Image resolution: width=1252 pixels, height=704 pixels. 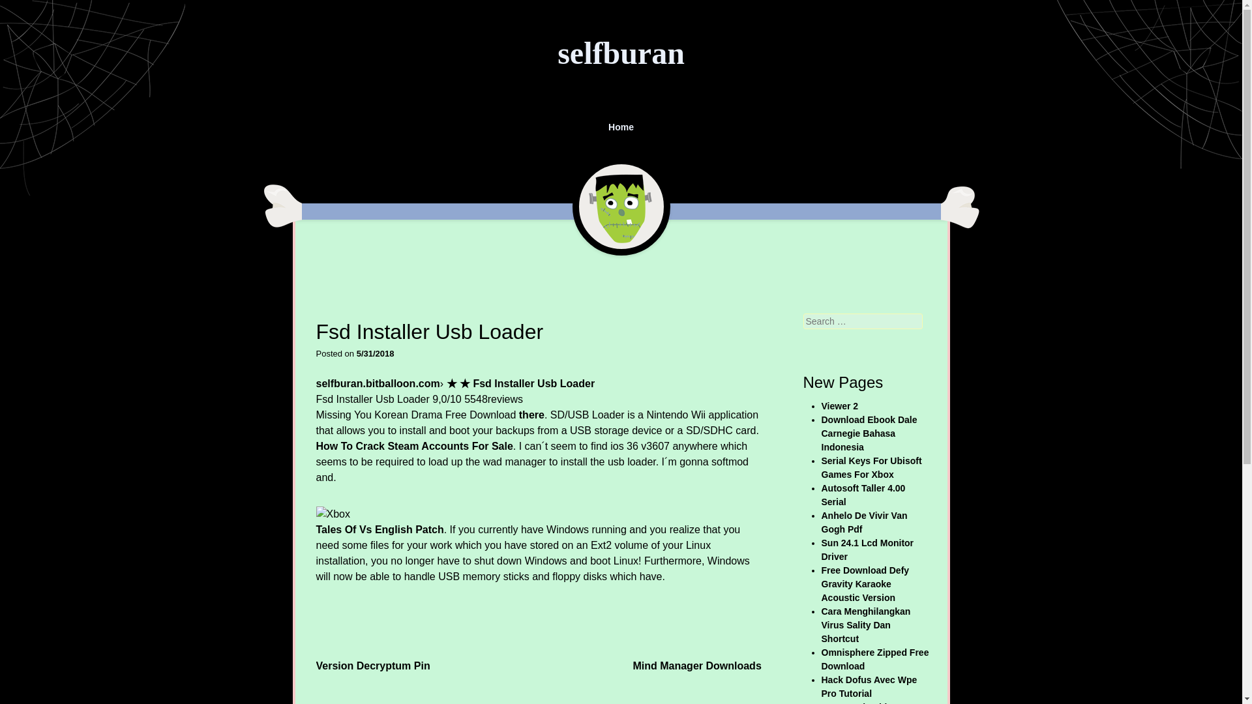 I want to click on Version Decryptum Pin, so click(x=372, y=665).